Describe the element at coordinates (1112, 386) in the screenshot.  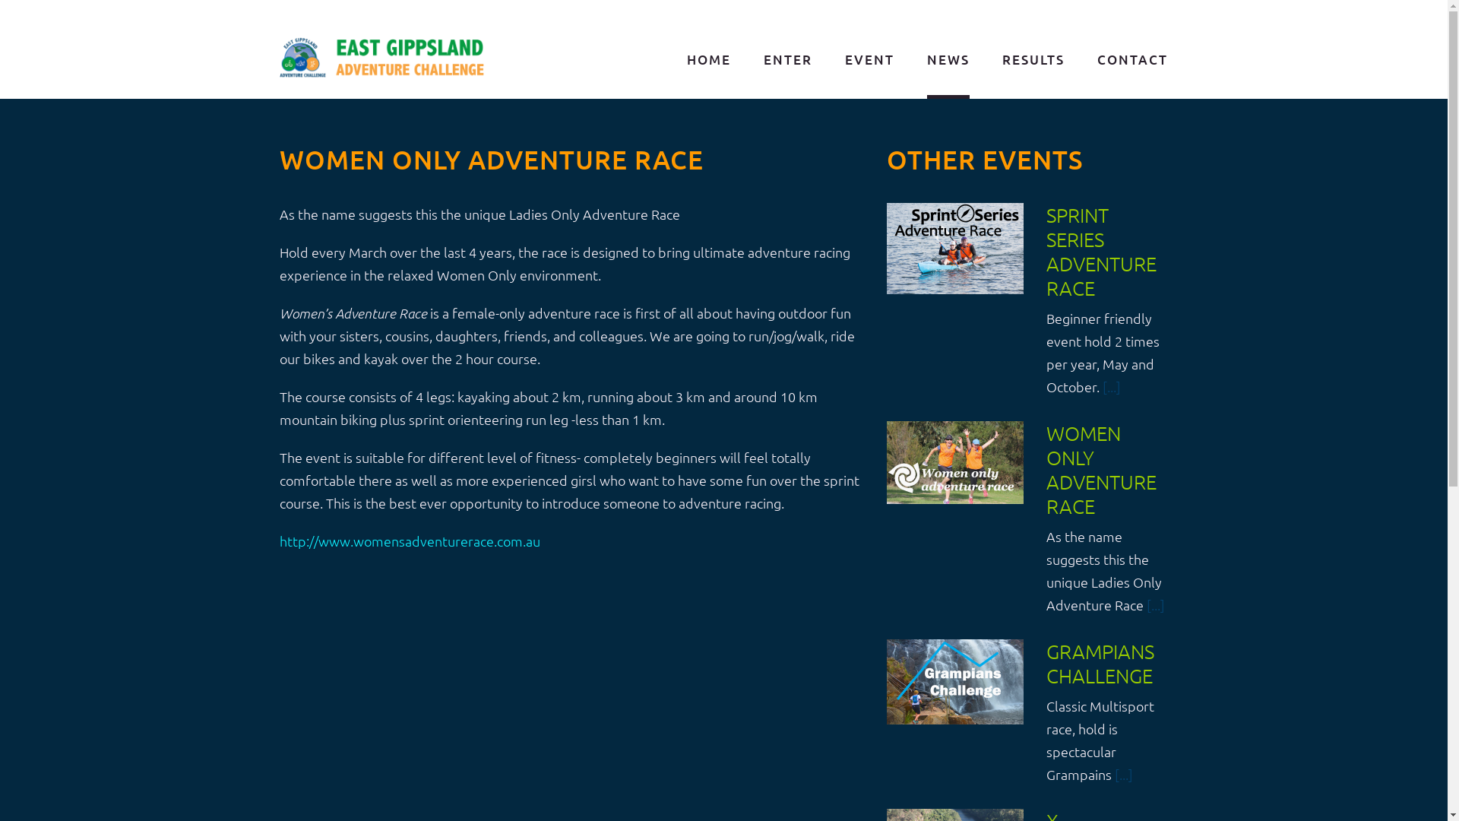
I see `[...]` at that location.